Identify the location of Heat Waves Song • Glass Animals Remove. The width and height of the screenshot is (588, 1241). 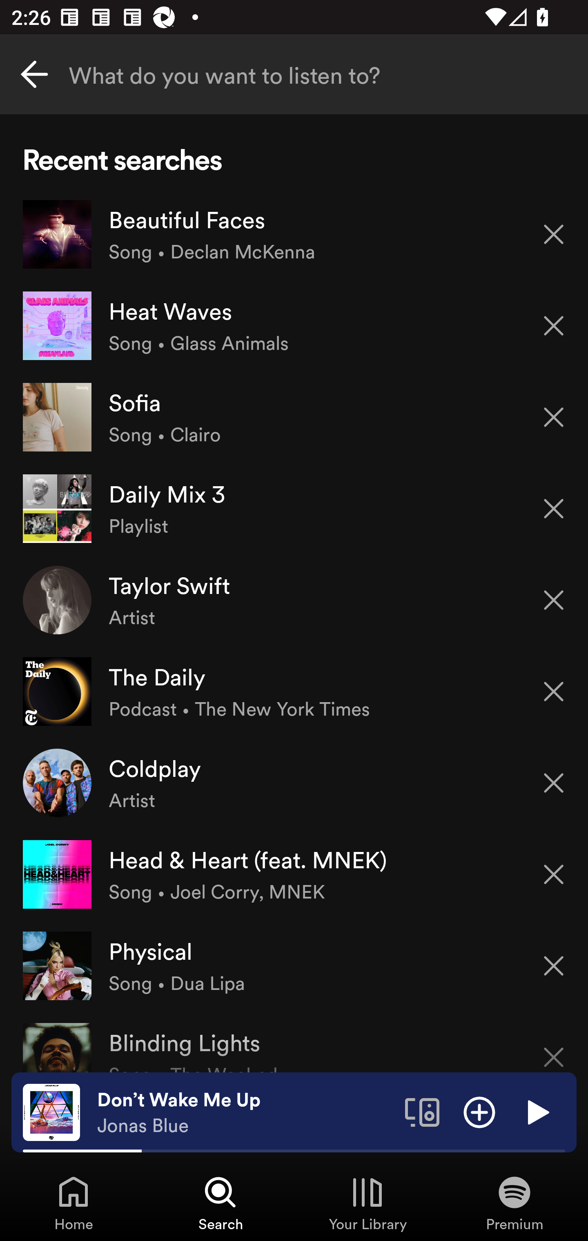
(294, 326).